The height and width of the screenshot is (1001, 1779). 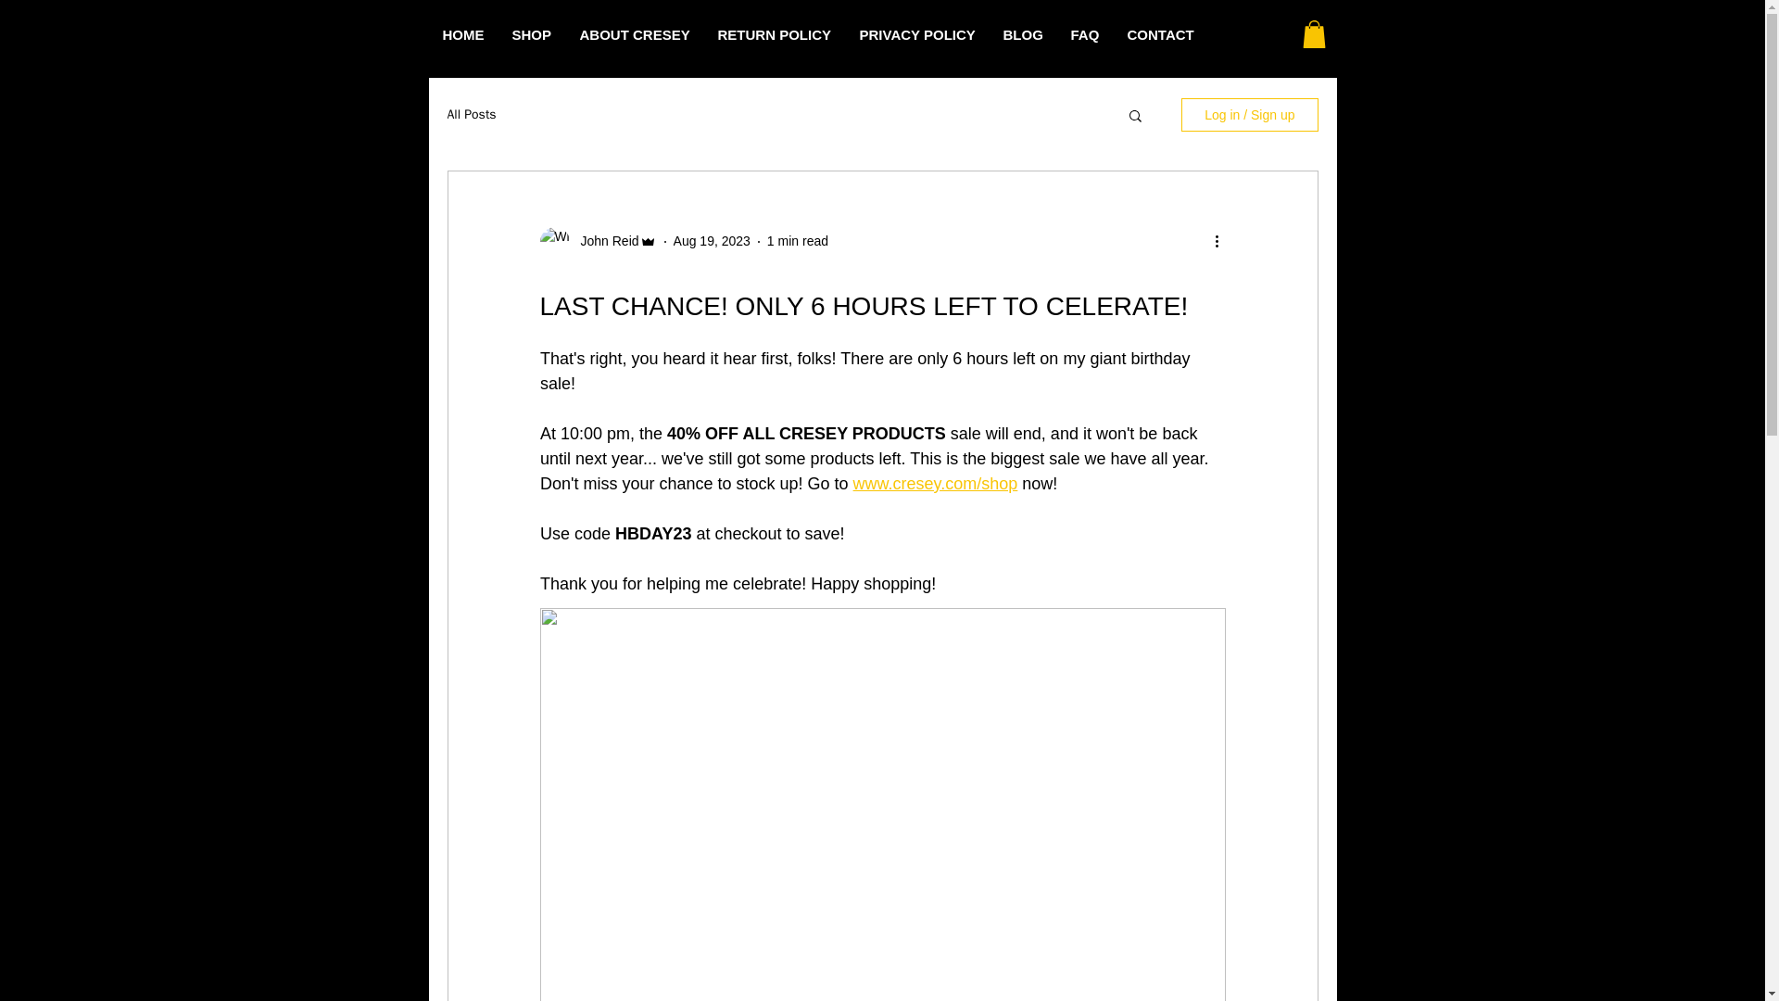 I want to click on ABOUT CRESEY, so click(x=634, y=35).